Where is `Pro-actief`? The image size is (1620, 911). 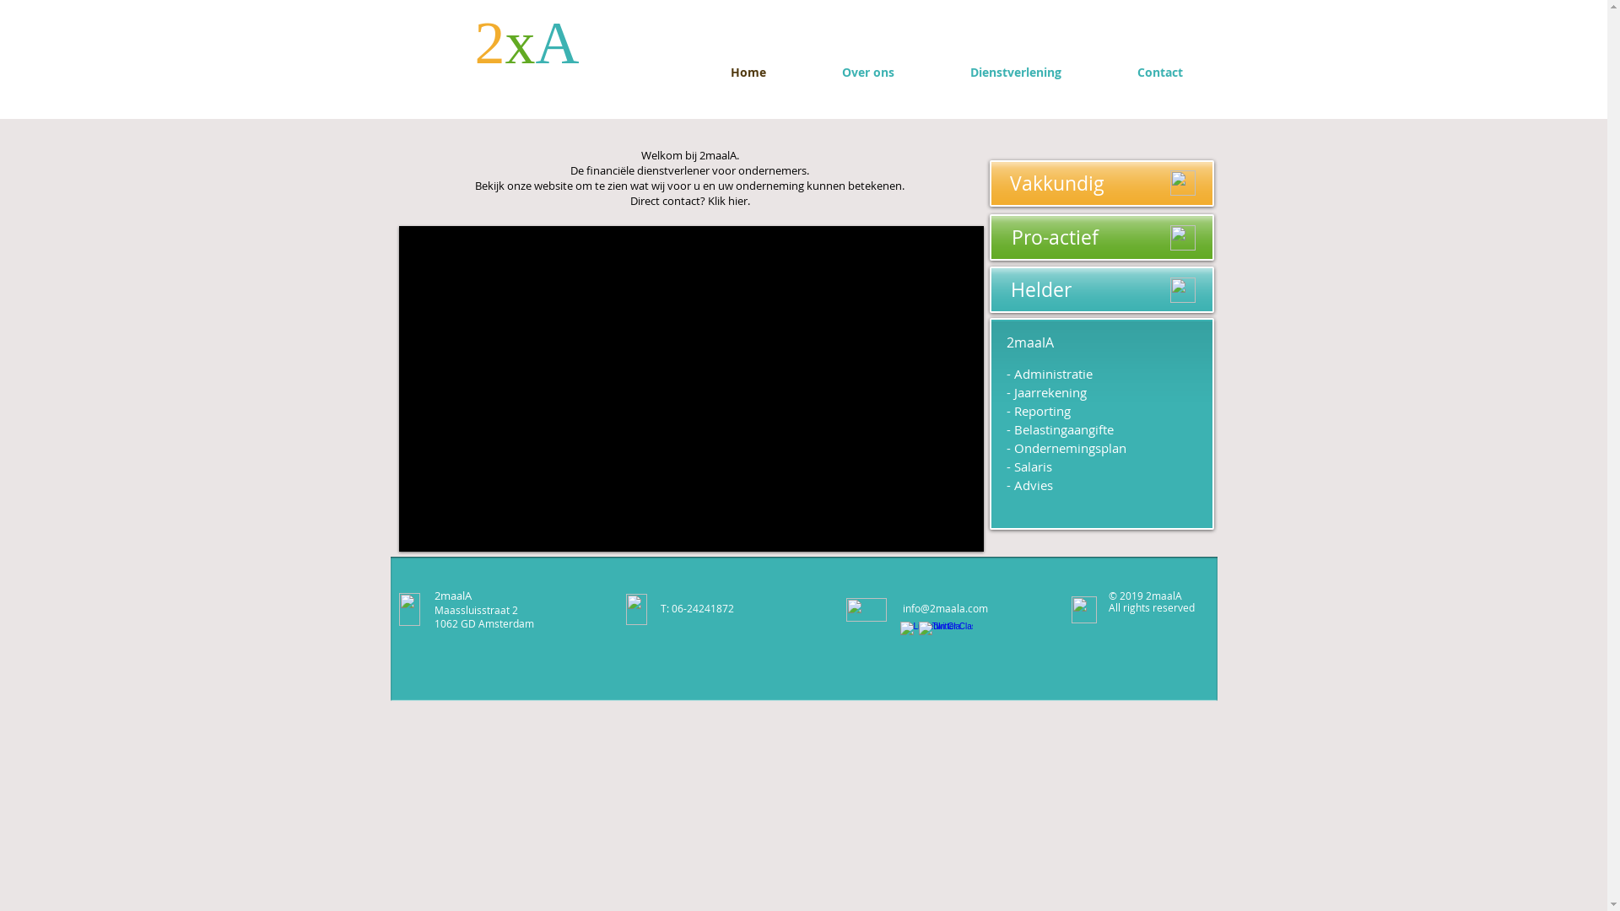 Pro-actief is located at coordinates (1101, 238).